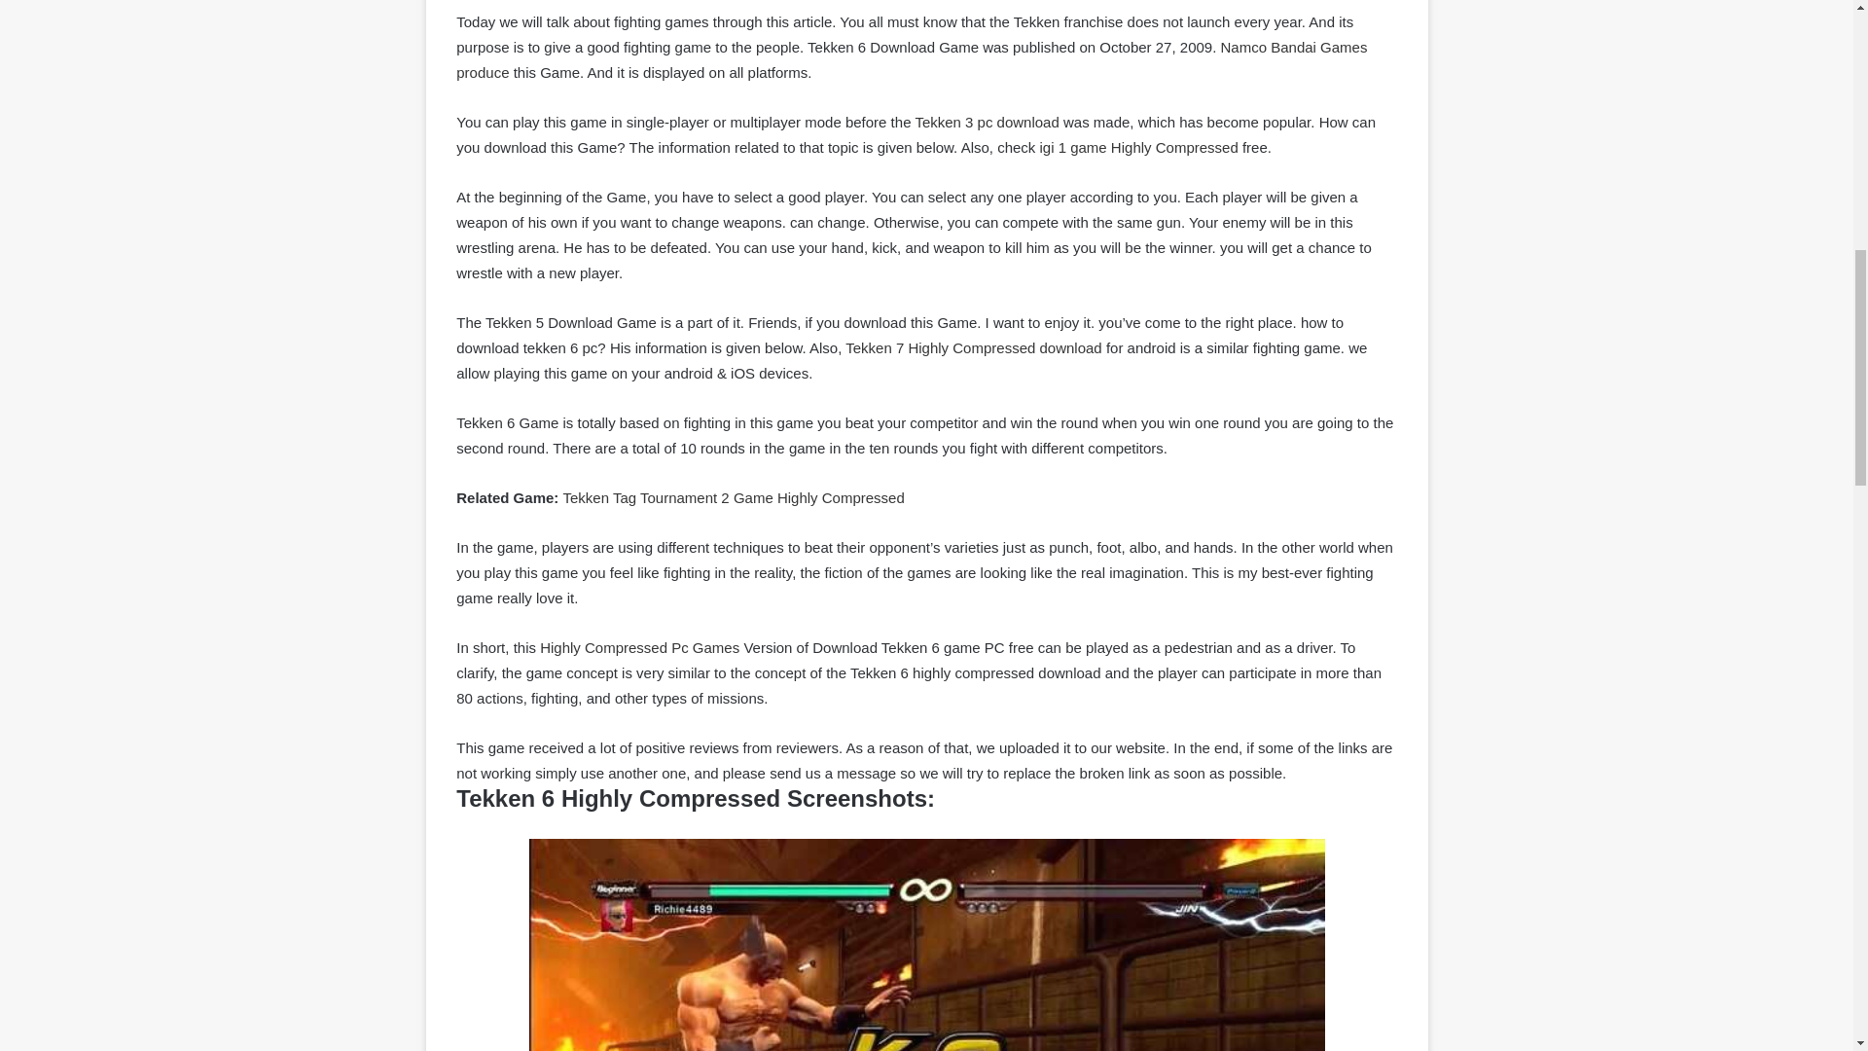  I want to click on Tekken Tag Tournament 2 Game Highly Compressed, so click(733, 497).